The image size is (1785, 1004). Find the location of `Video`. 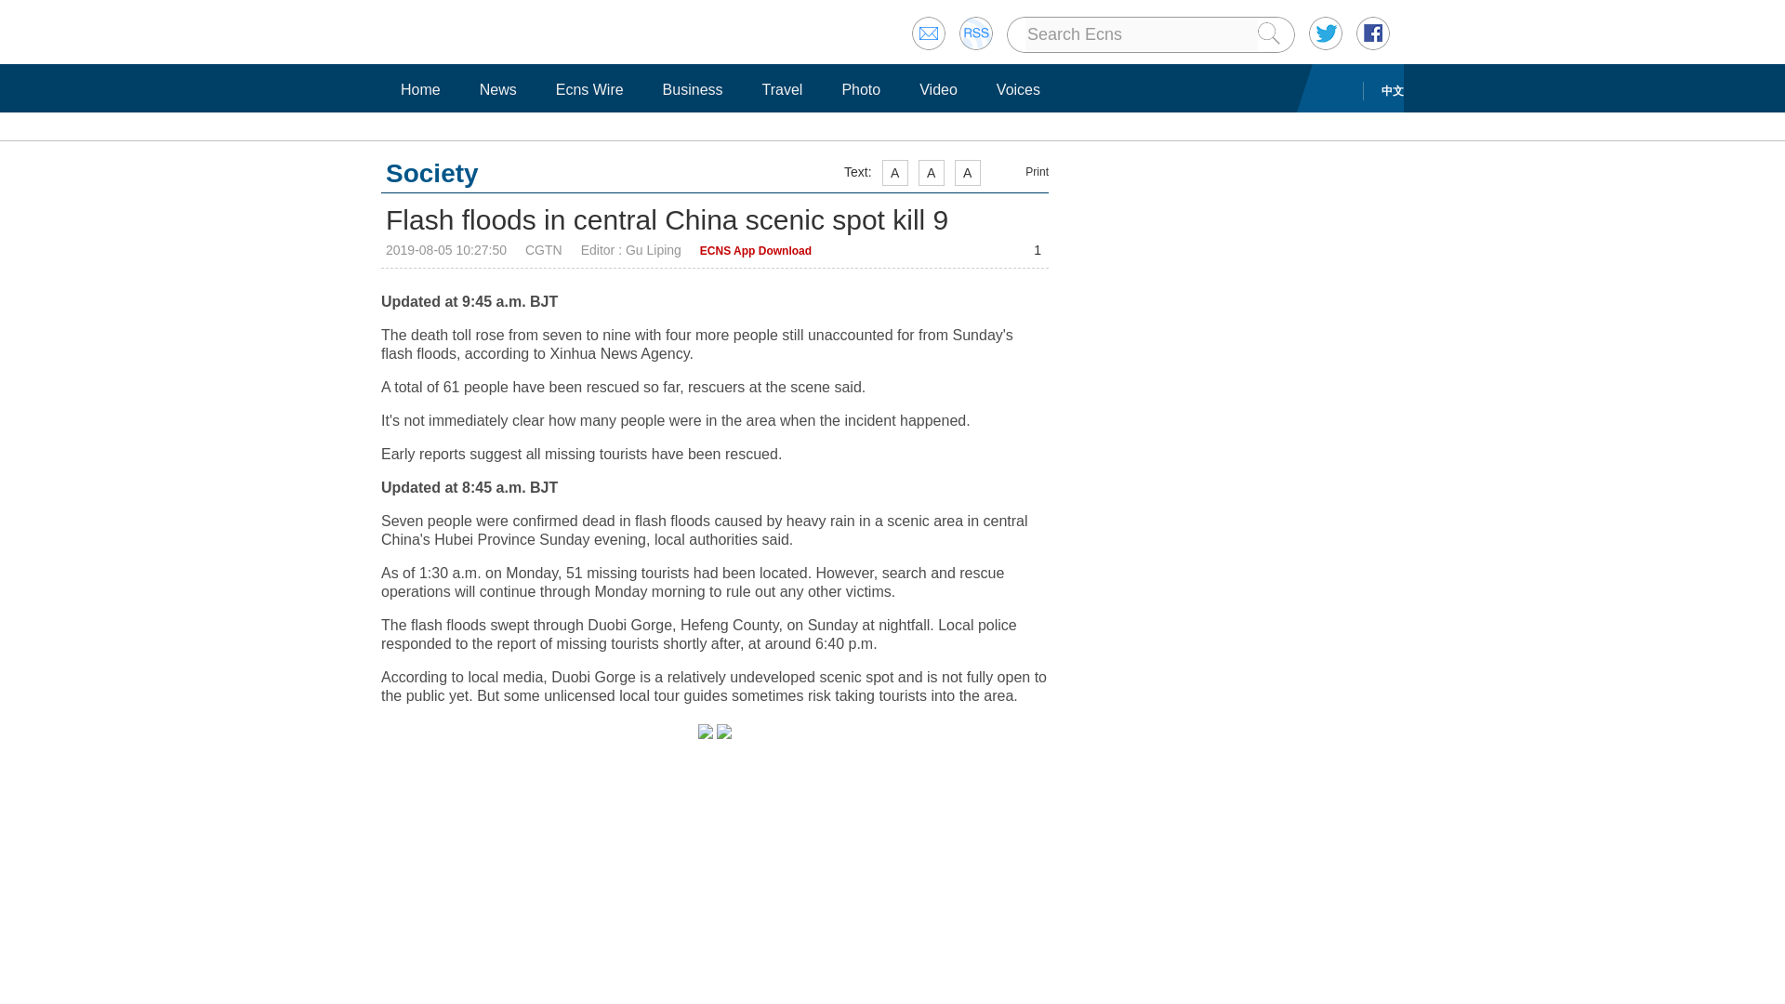

Video is located at coordinates (937, 89).